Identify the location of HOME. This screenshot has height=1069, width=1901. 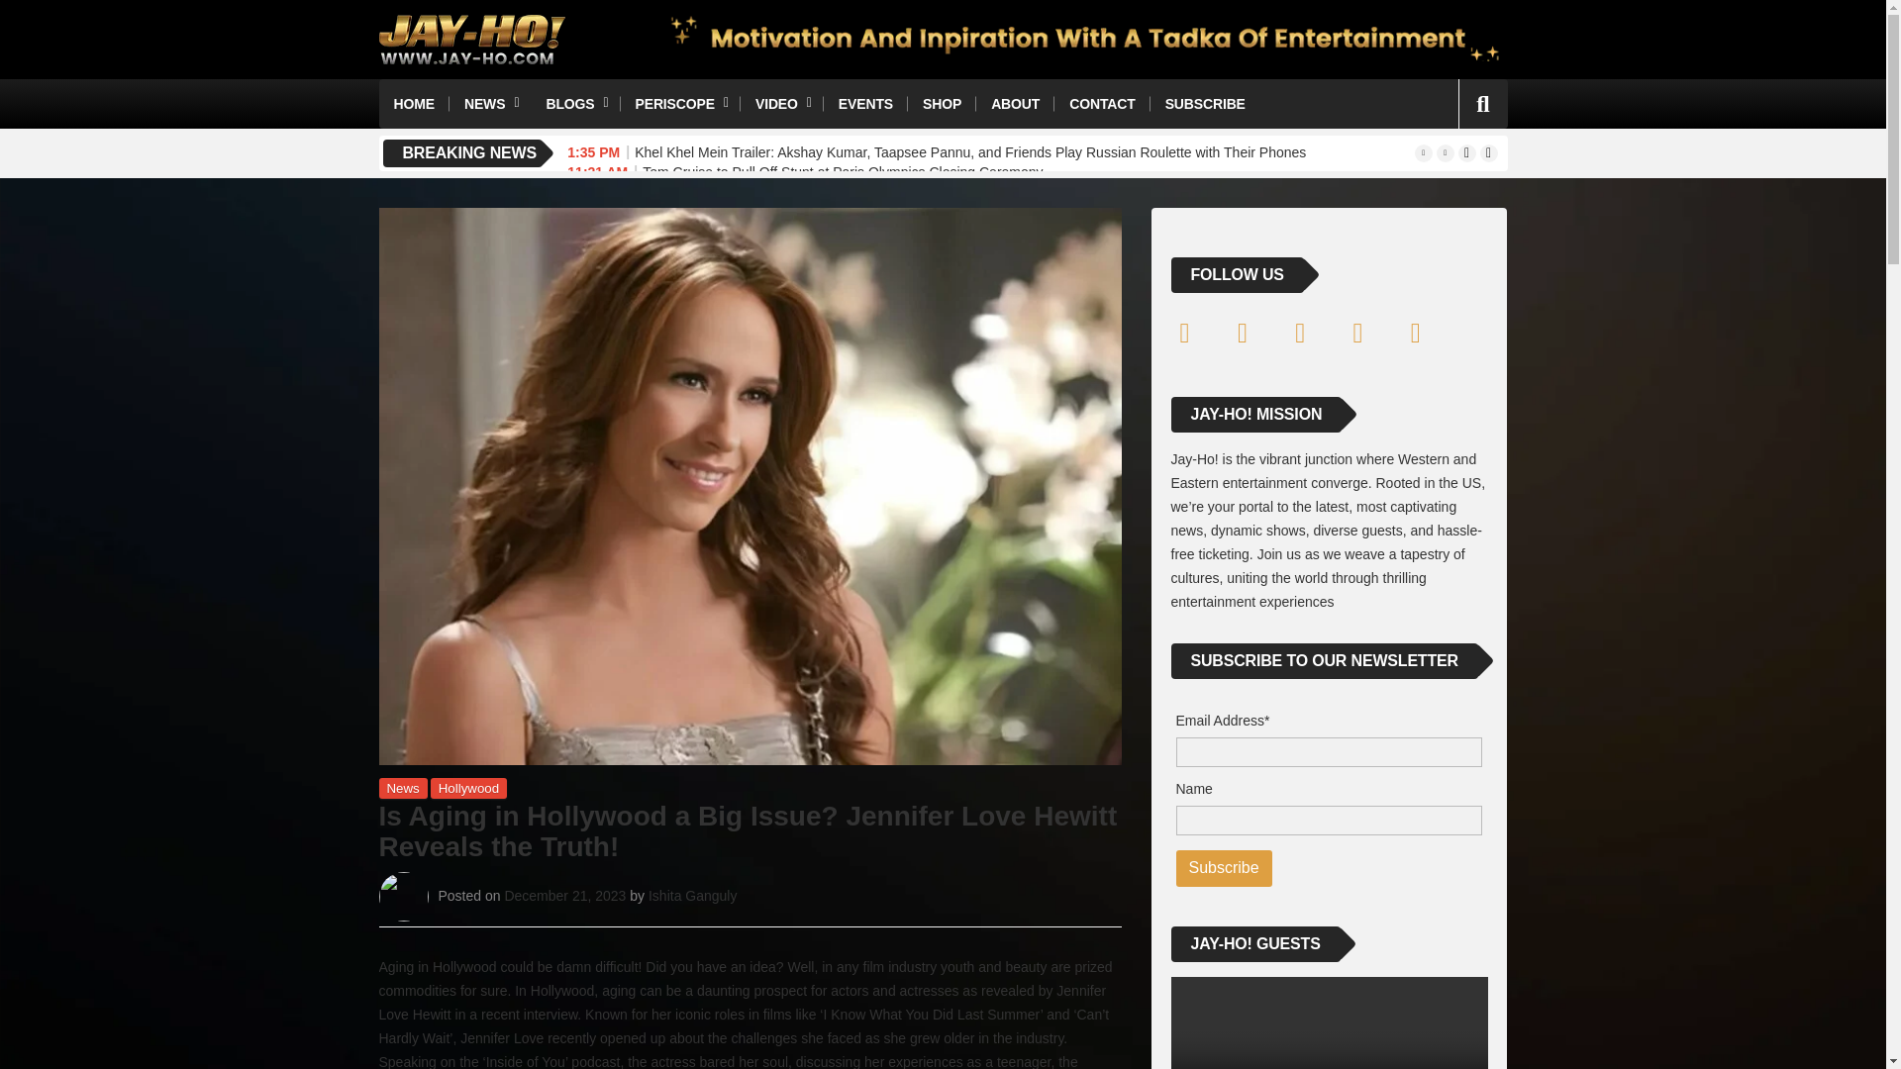
(414, 103).